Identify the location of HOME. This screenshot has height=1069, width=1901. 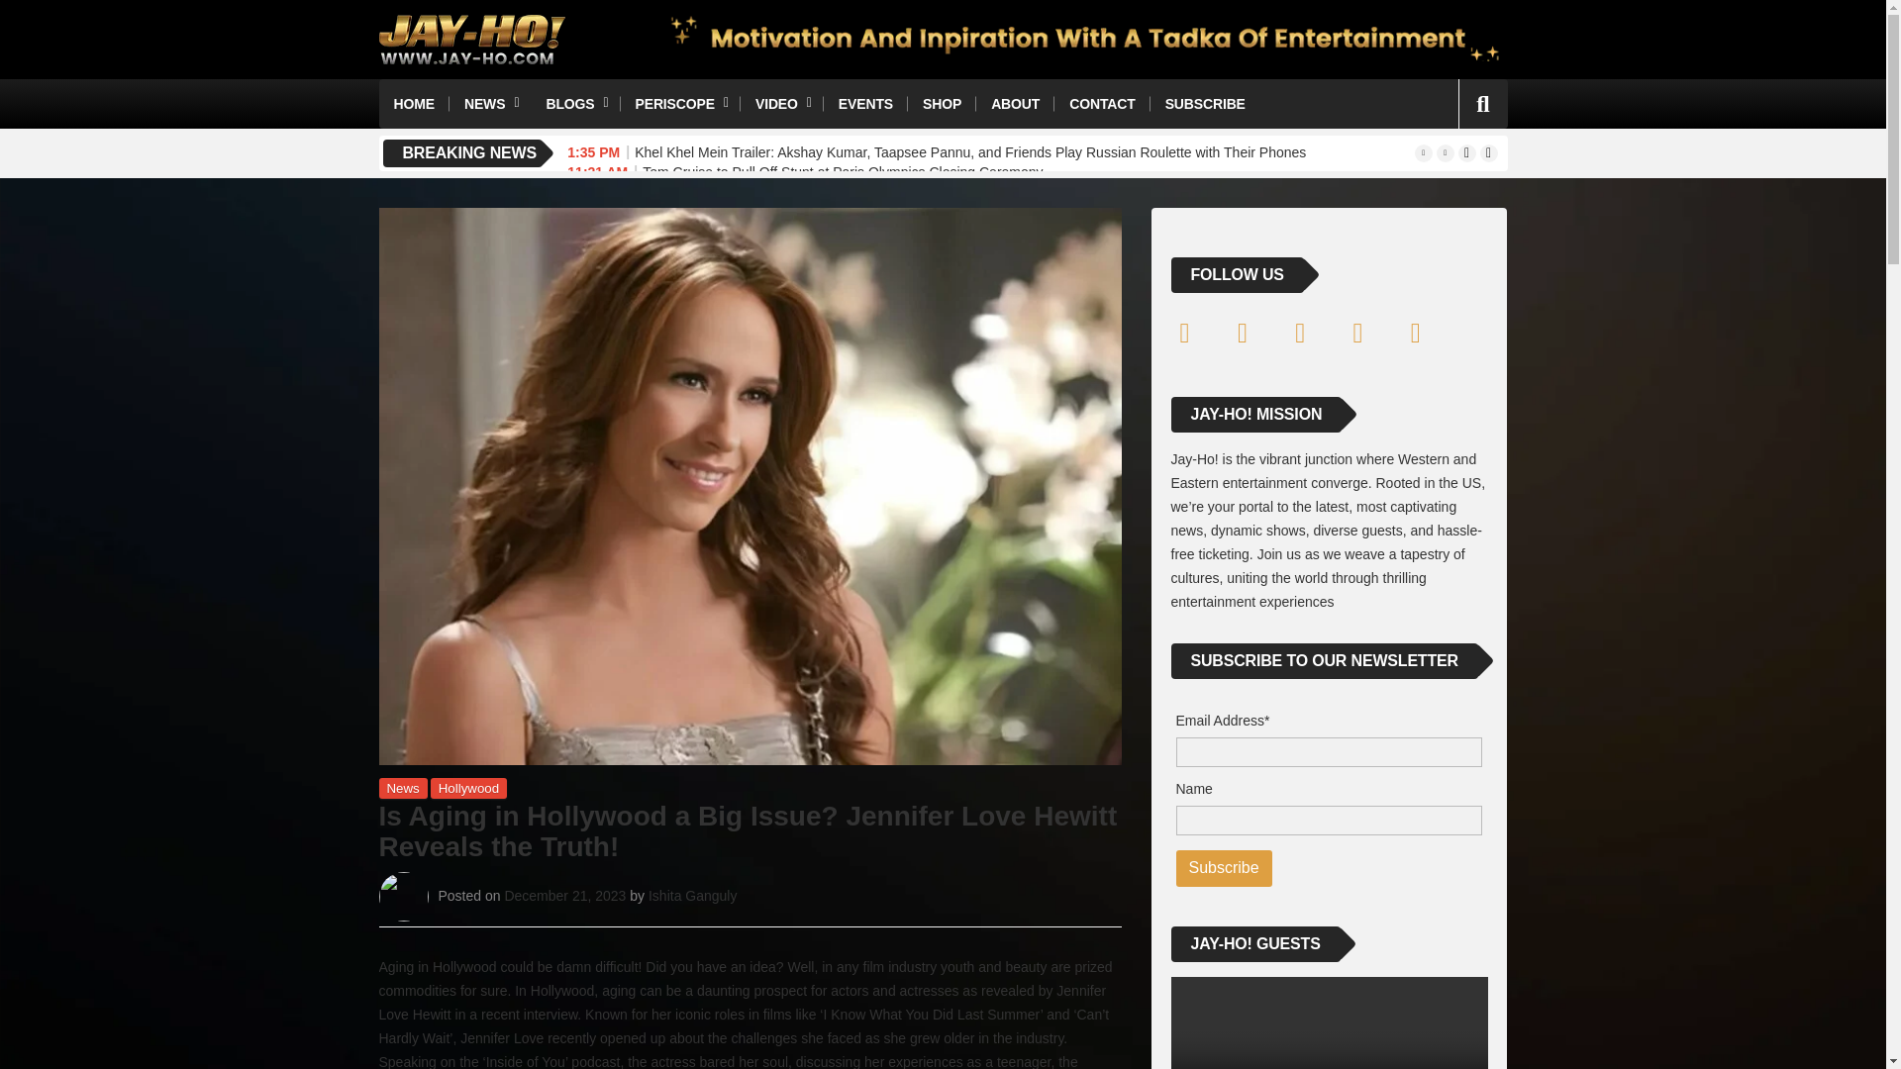
(414, 103).